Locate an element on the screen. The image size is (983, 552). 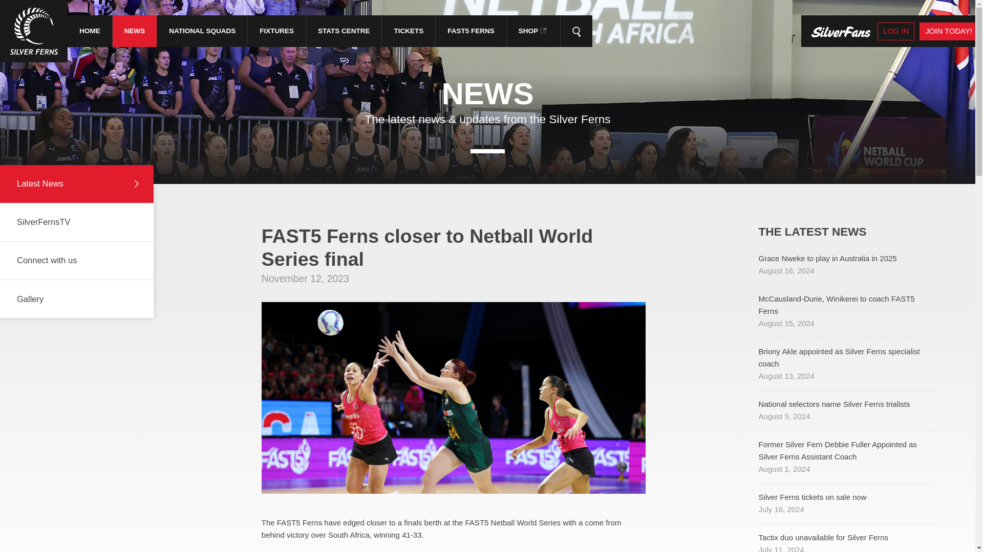
LOG IN is located at coordinates (896, 31).